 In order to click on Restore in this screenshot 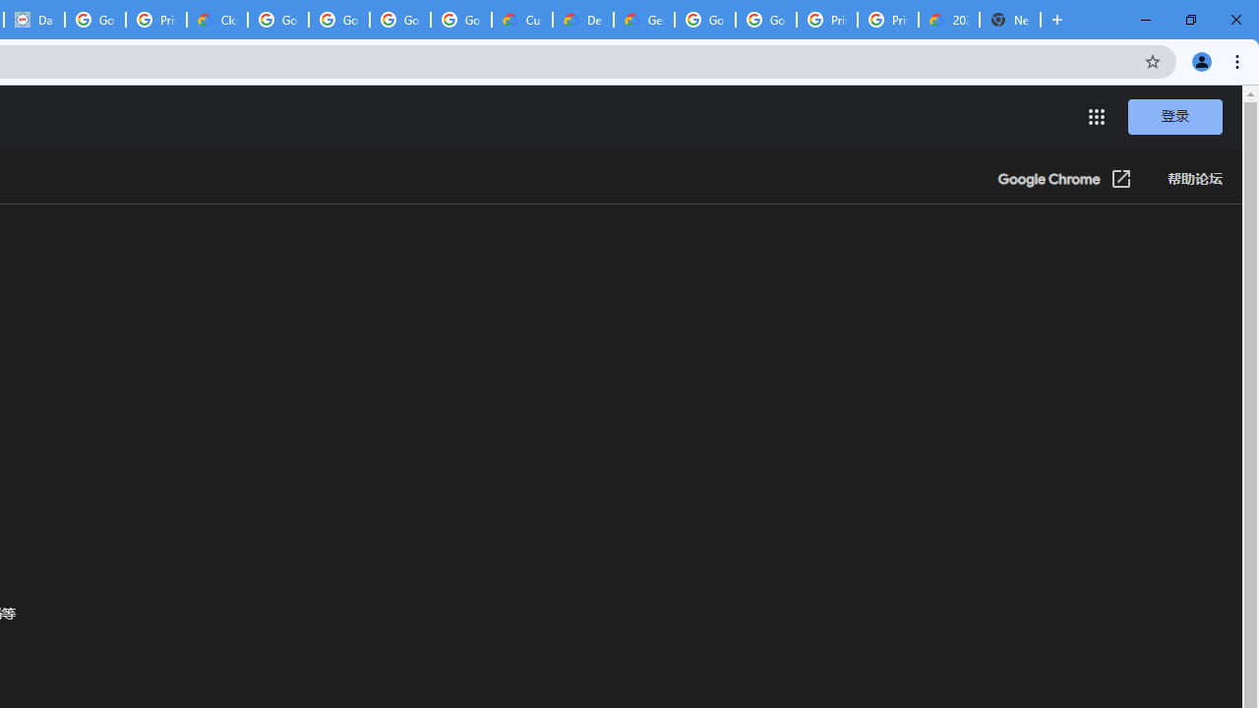, I will do `click(1190, 20)`.